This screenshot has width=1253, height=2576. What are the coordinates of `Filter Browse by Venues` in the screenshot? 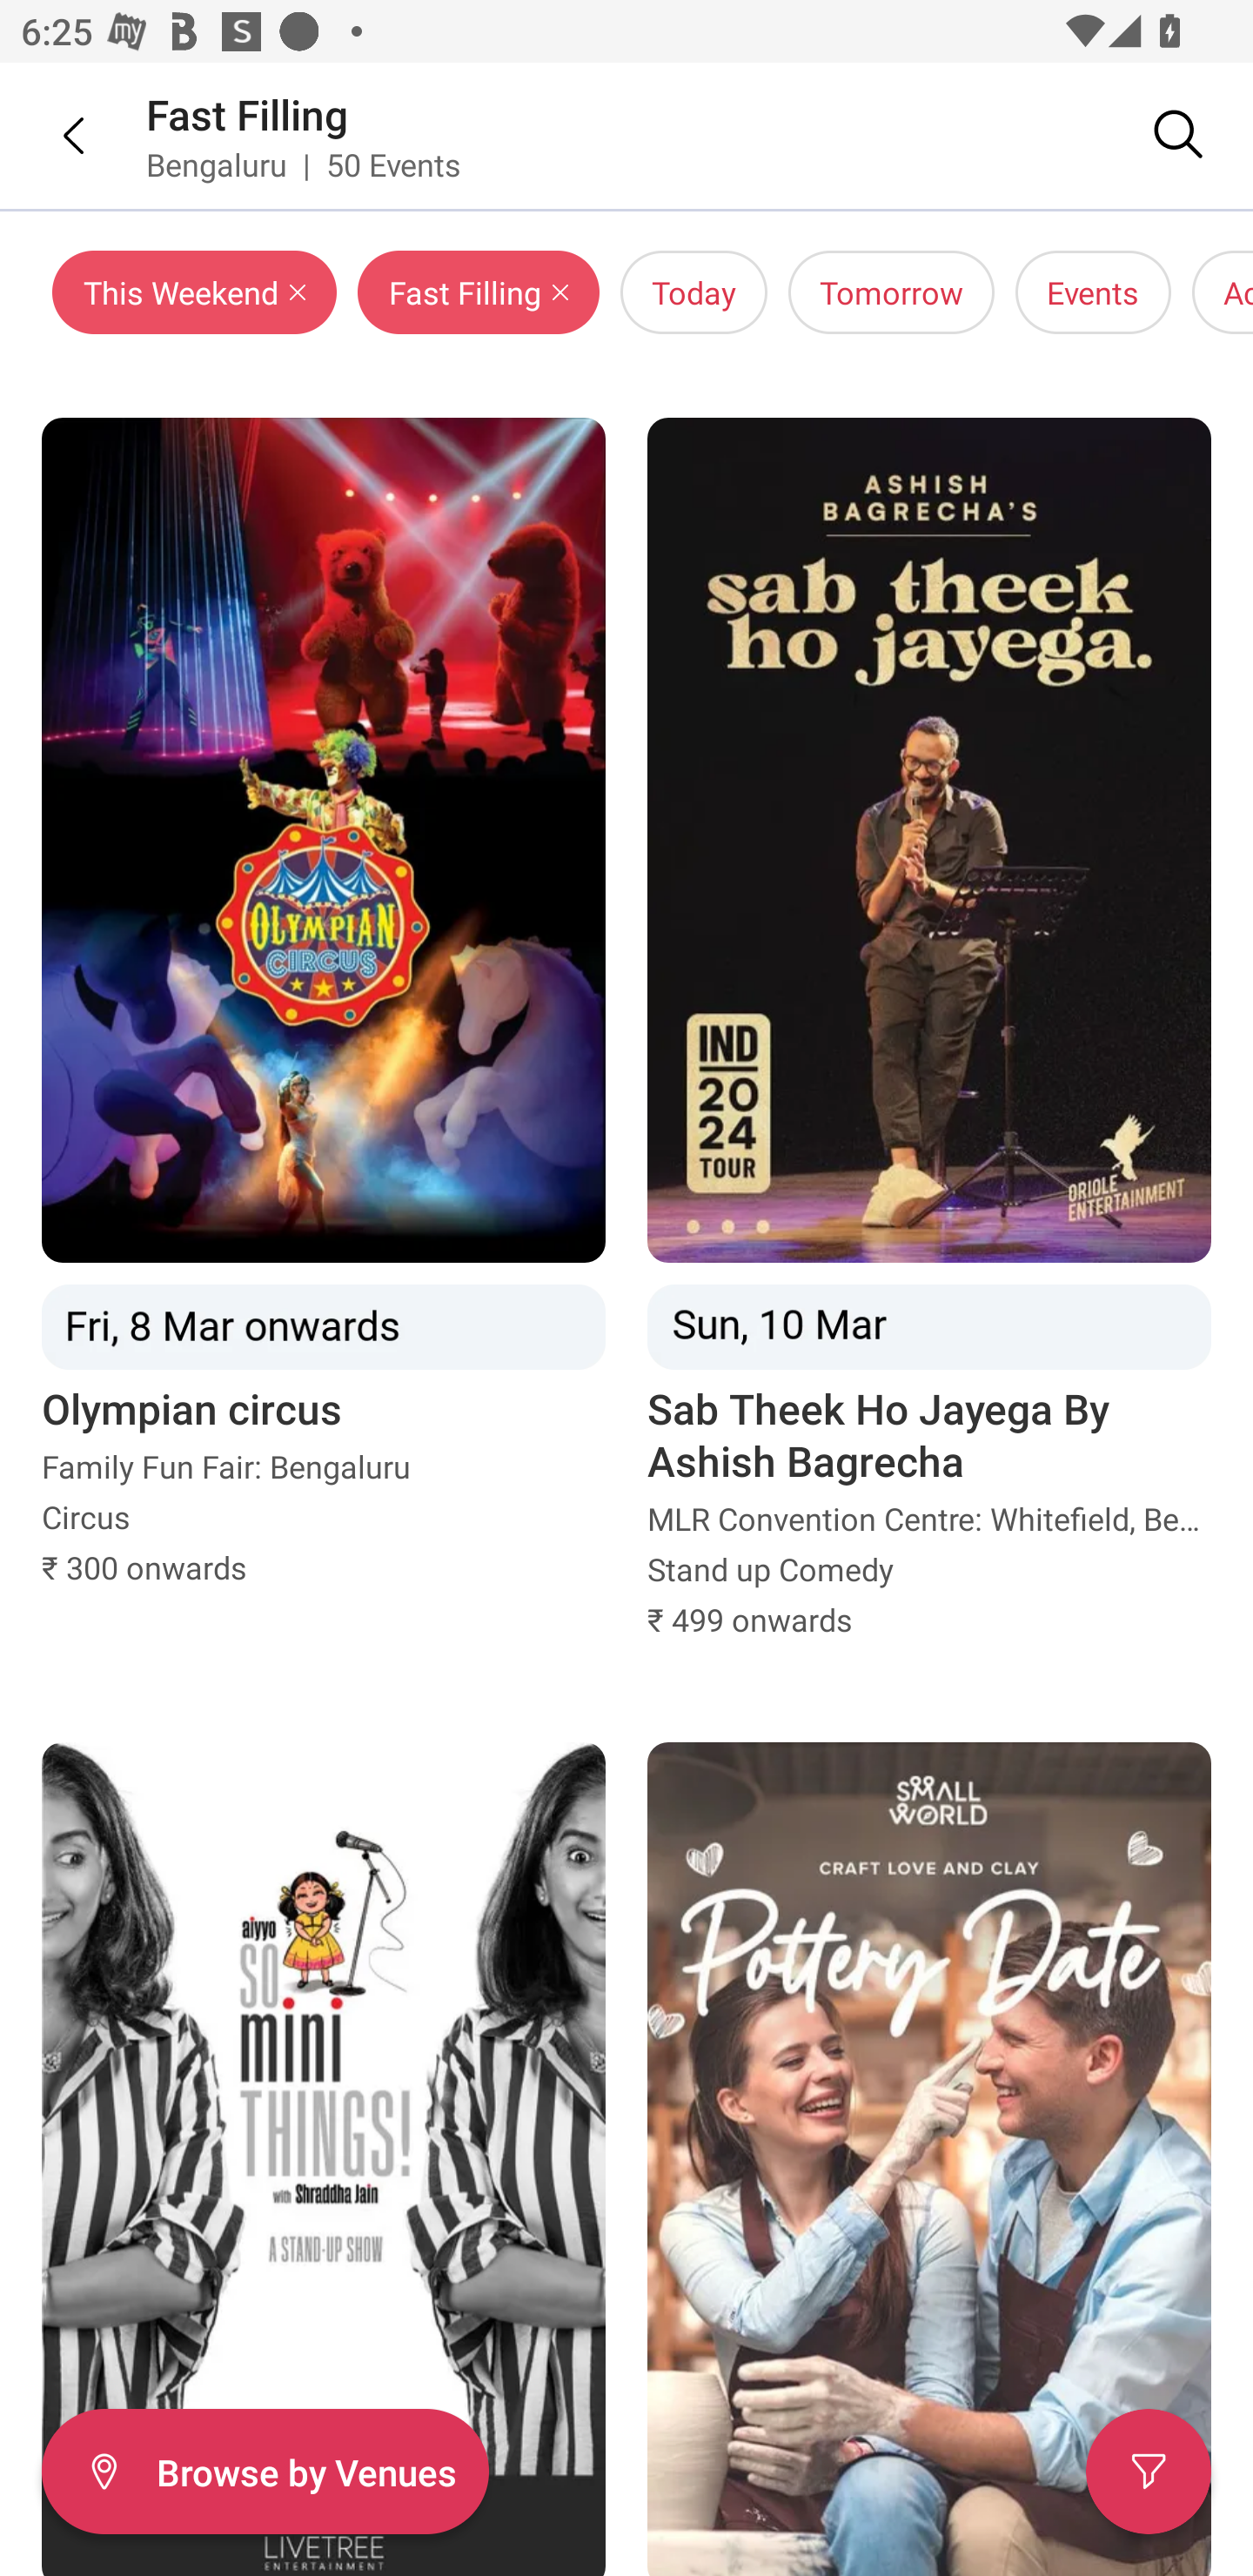 It's located at (265, 2472).